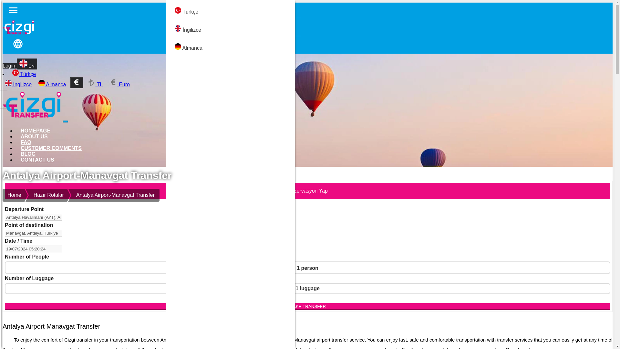  Describe the element at coordinates (34, 136) in the screenshot. I see `ABOUT US` at that location.